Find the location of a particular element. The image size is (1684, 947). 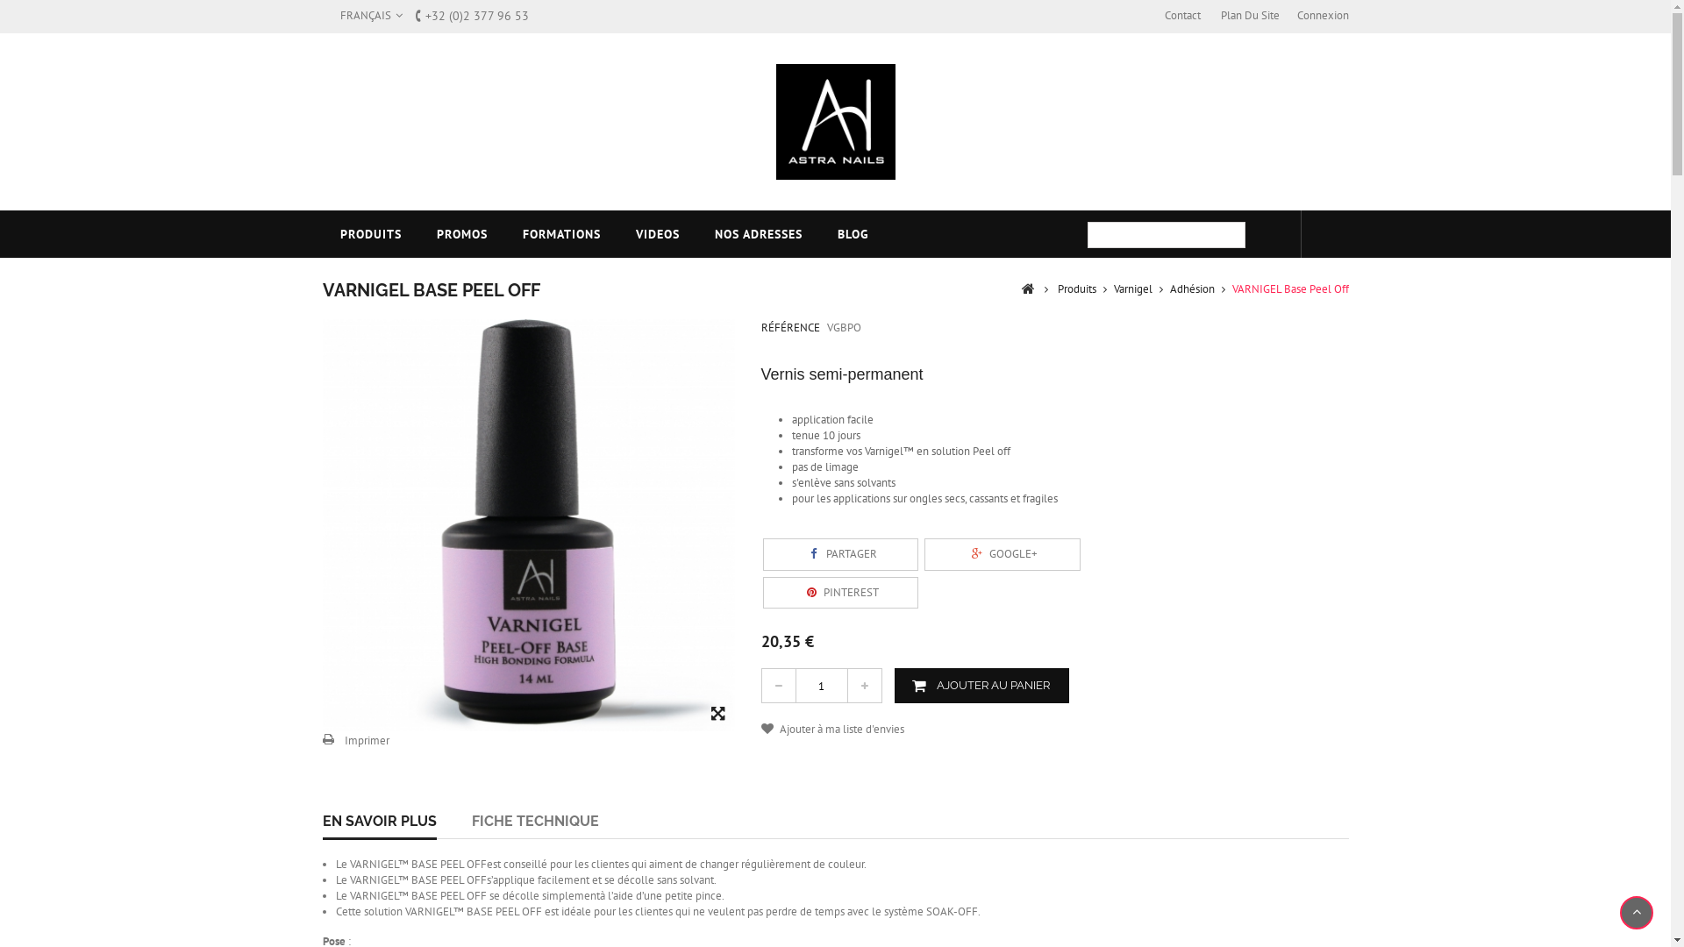

BLOG is located at coordinates (853, 234).